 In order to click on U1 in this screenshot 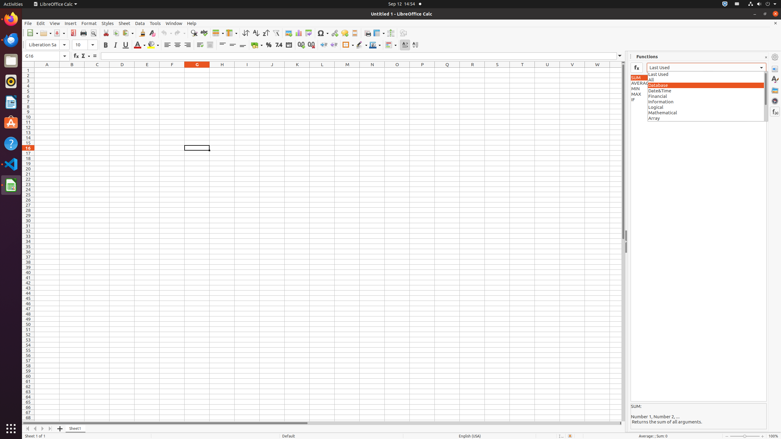, I will do `click(547, 70)`.